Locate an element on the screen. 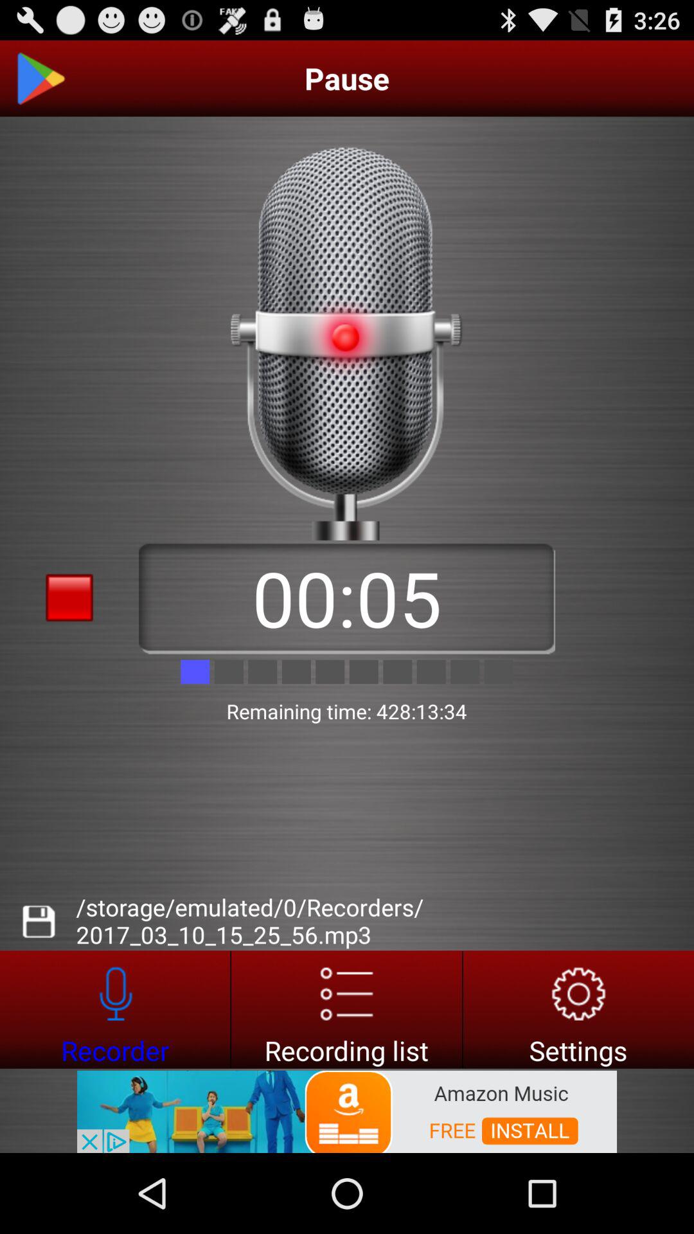 Image resolution: width=694 pixels, height=1234 pixels. home is located at coordinates (40, 78).